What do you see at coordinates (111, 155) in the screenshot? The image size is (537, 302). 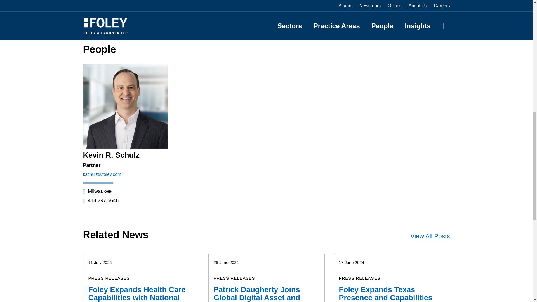 I see `Kevin R. Schulz` at bounding box center [111, 155].